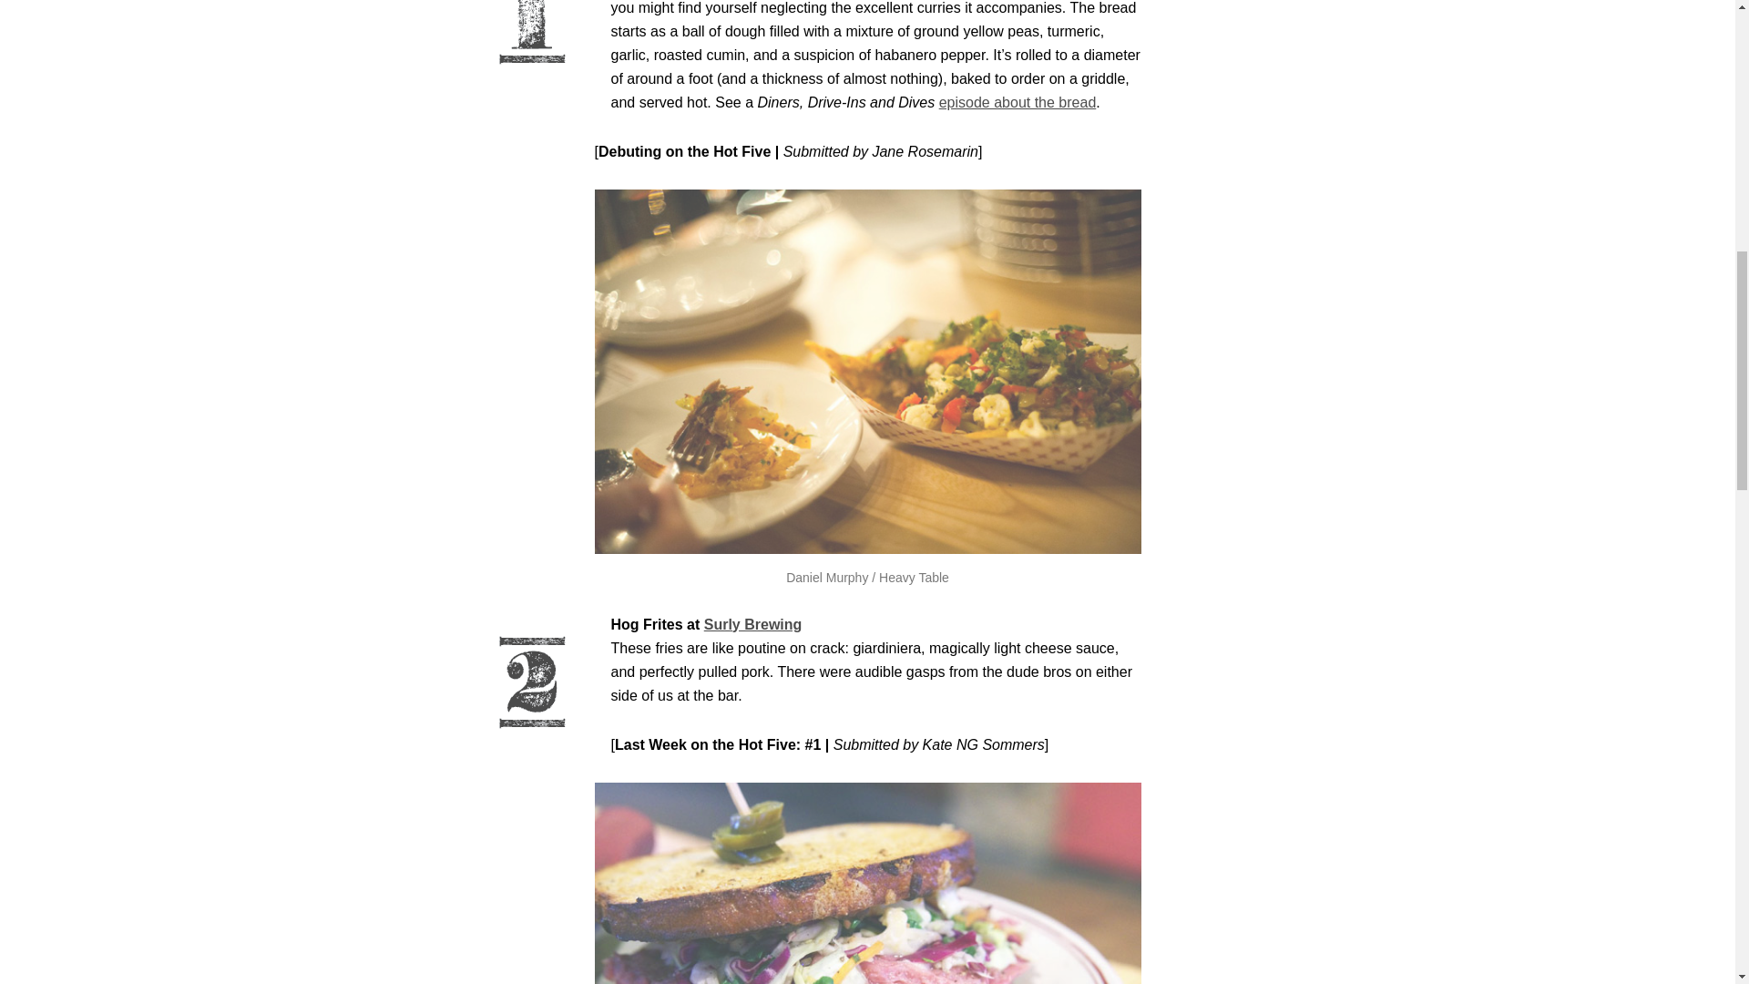 The image size is (1749, 984). What do you see at coordinates (1018, 102) in the screenshot?
I see `episode about the bread` at bounding box center [1018, 102].